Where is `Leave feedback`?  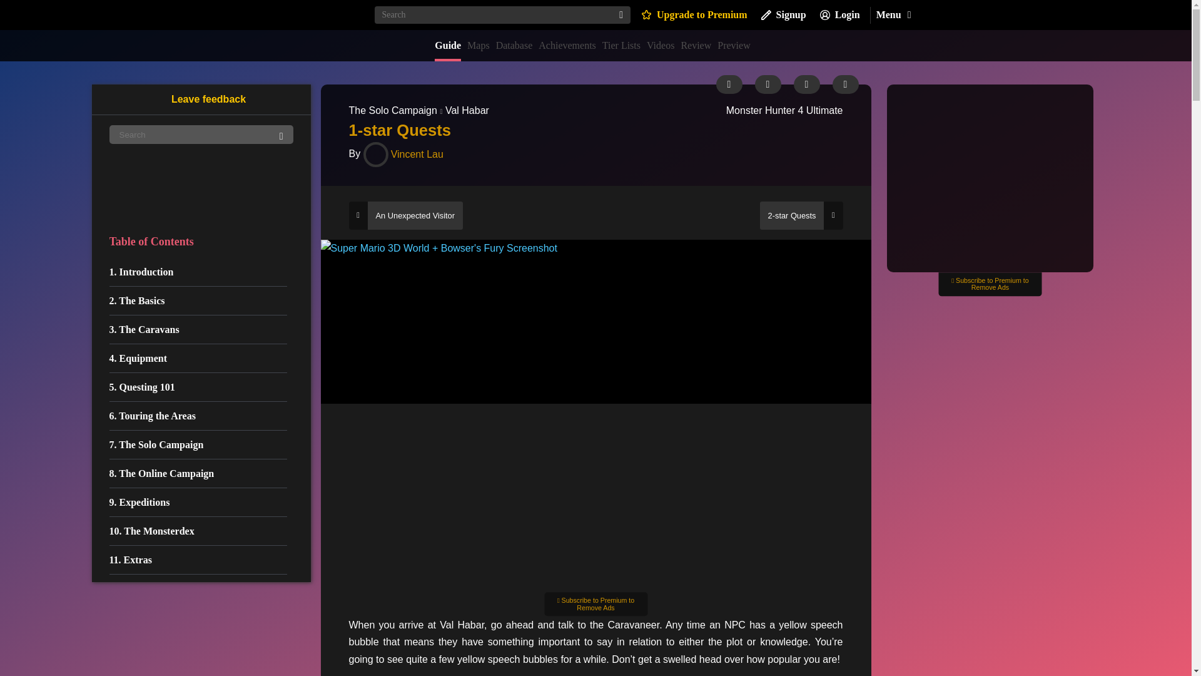 Leave feedback is located at coordinates (201, 99).